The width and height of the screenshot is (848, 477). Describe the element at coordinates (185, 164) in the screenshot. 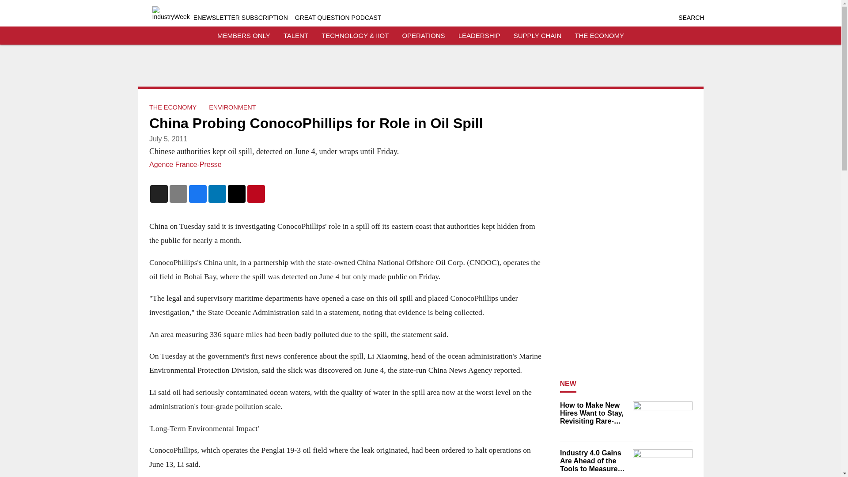

I see `Agence France-Presse` at that location.